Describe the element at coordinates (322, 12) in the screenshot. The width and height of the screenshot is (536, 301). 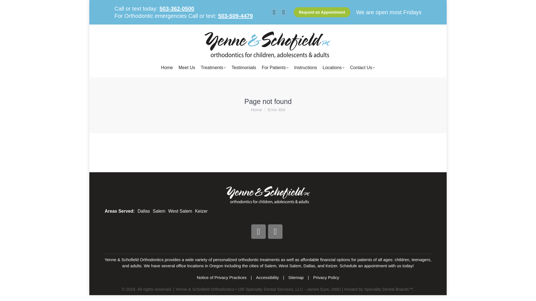
I see `Request an Appointment` at that location.